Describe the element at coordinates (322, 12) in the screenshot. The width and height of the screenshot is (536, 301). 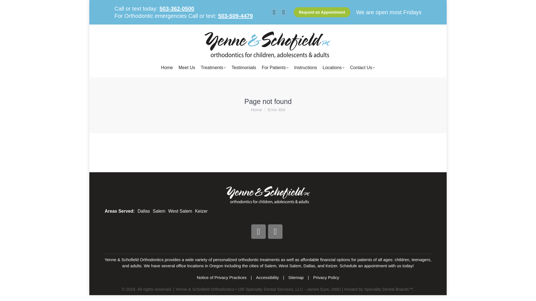
I see `Request an Appointment` at that location.